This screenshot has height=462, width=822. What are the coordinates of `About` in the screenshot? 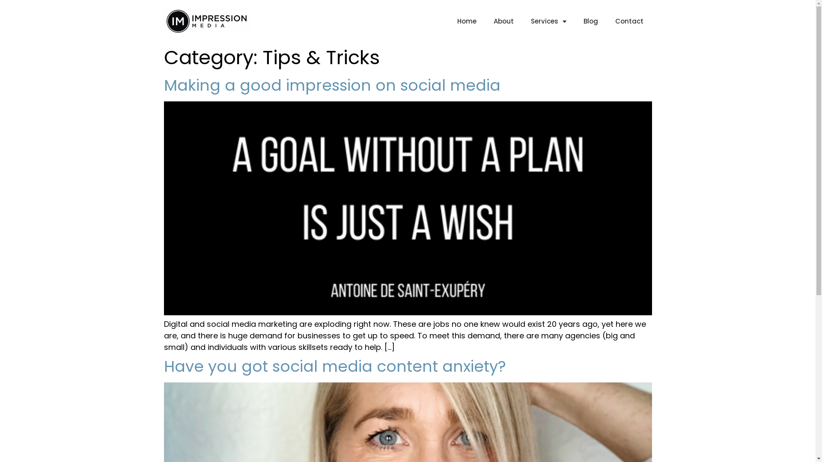 It's located at (503, 21).